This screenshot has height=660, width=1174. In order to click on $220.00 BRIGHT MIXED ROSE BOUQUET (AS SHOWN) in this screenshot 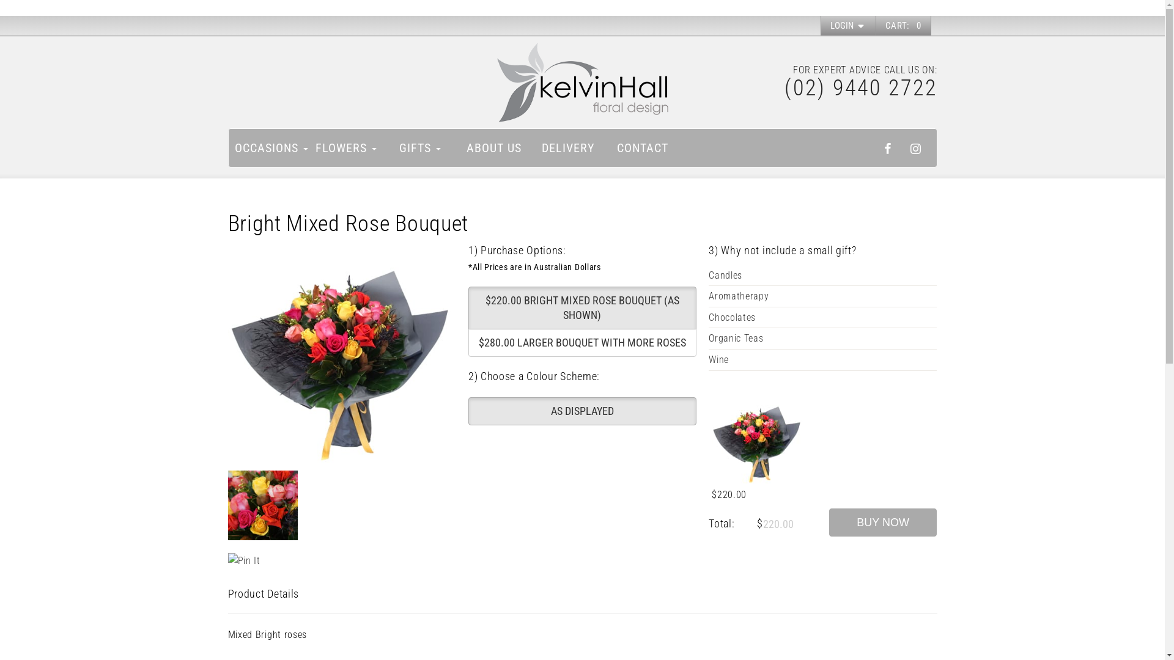, I will do `click(582, 308)`.